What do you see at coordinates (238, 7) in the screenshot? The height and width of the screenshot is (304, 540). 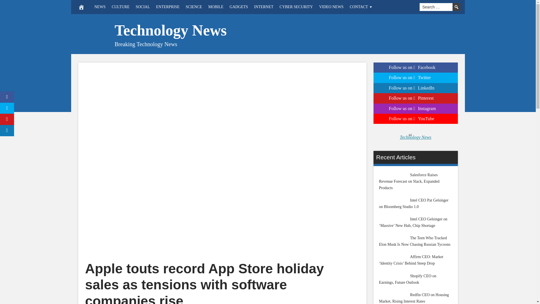 I see `GADGETS` at bounding box center [238, 7].